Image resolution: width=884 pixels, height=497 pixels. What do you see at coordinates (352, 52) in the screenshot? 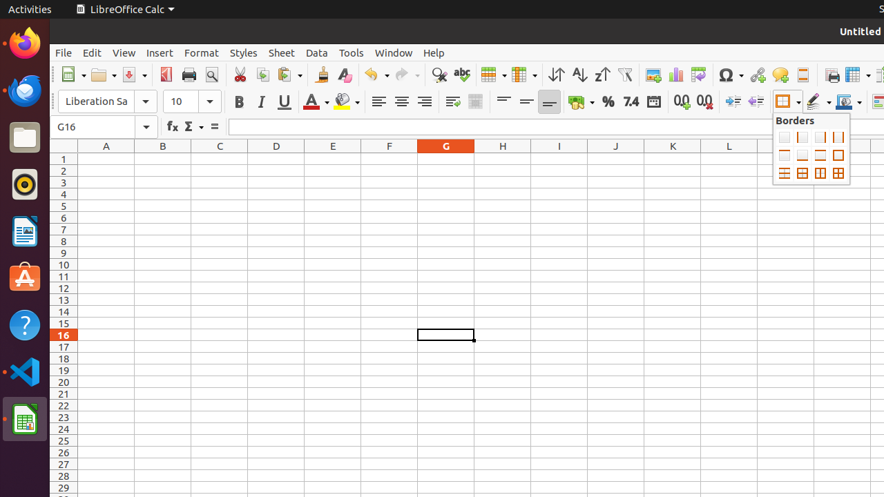
I see `Tools` at bounding box center [352, 52].